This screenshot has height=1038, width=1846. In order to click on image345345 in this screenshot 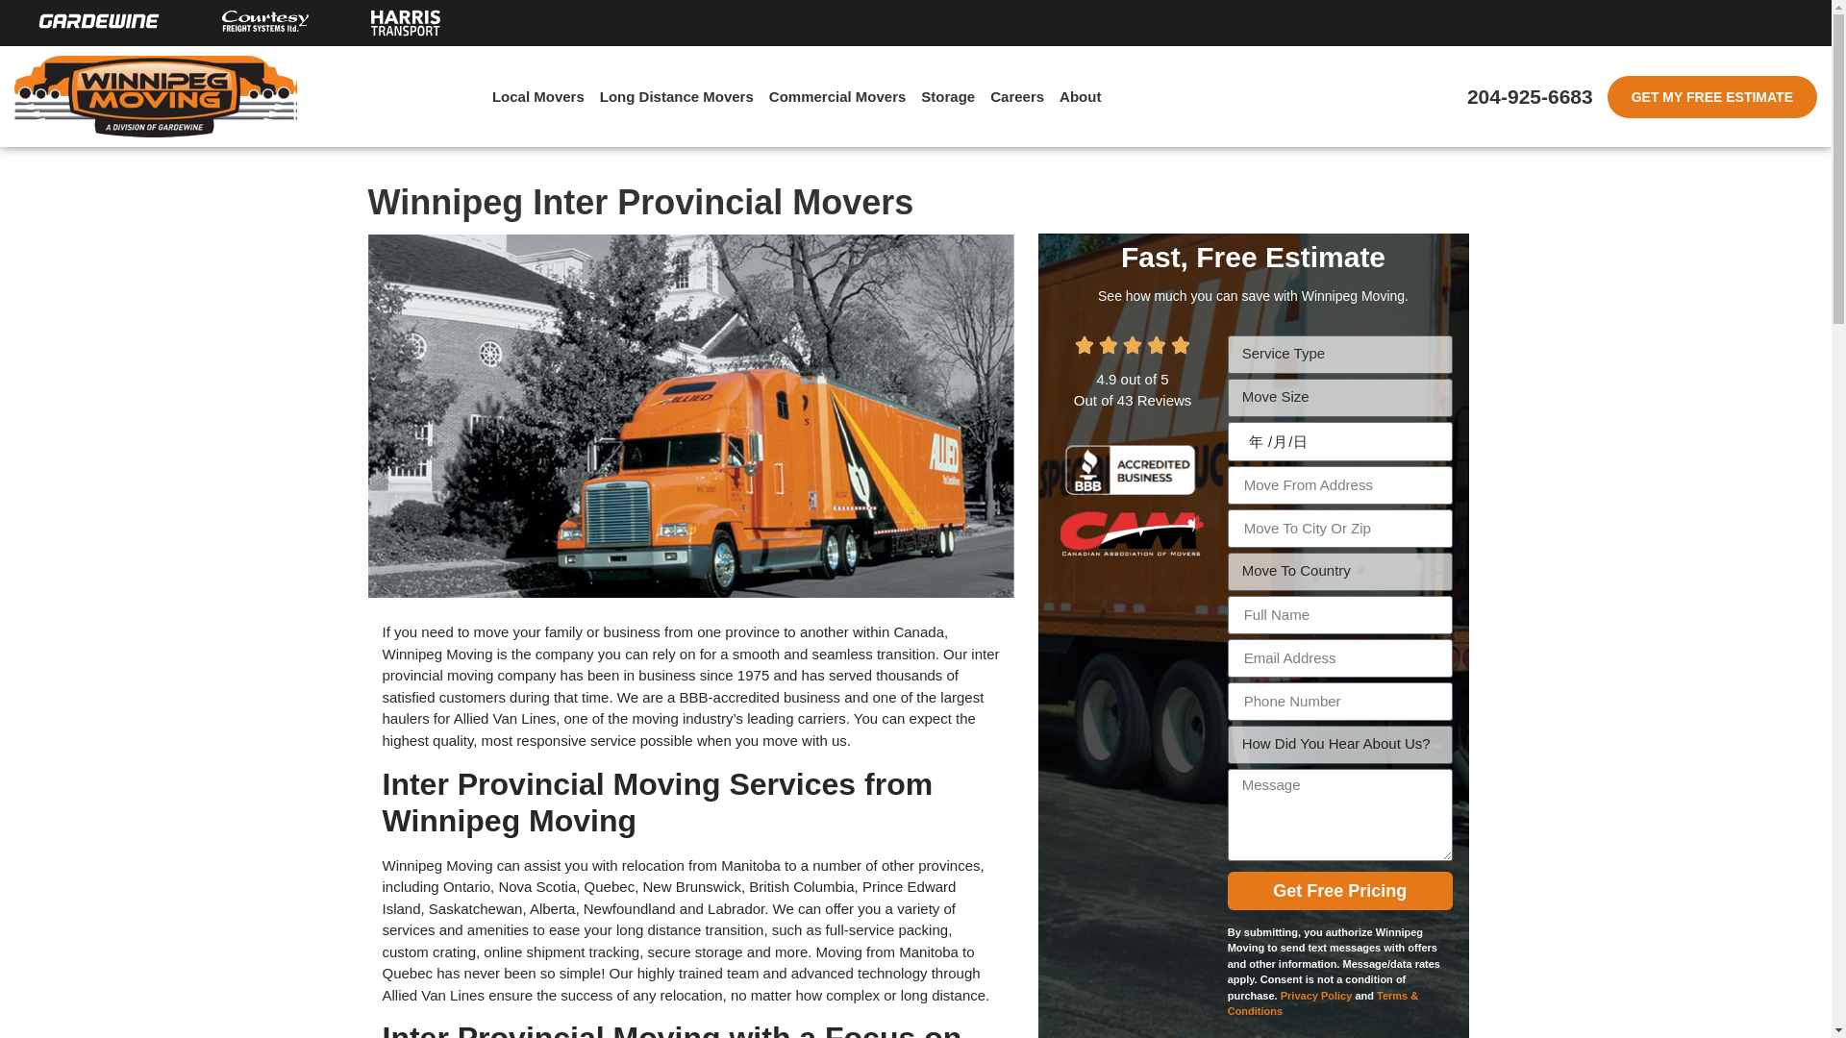, I will do `click(156, 96)`.